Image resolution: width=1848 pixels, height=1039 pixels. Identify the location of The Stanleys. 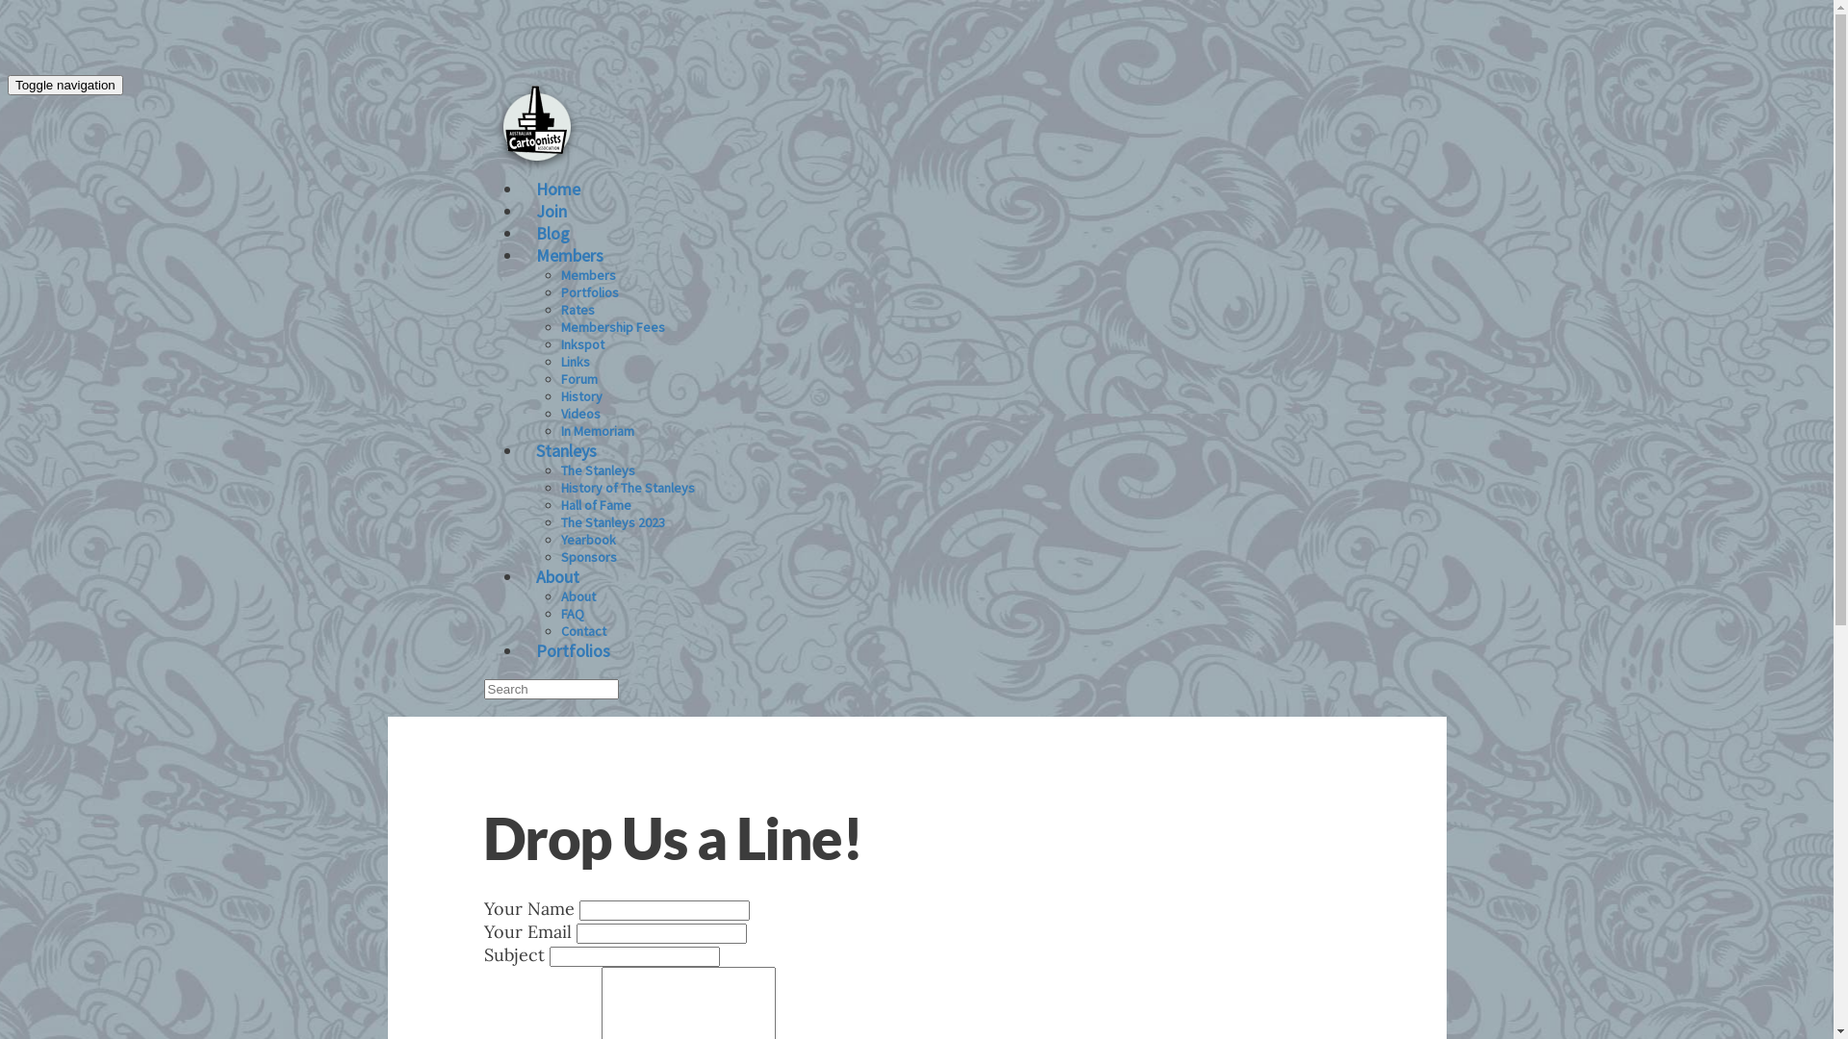
(597, 470).